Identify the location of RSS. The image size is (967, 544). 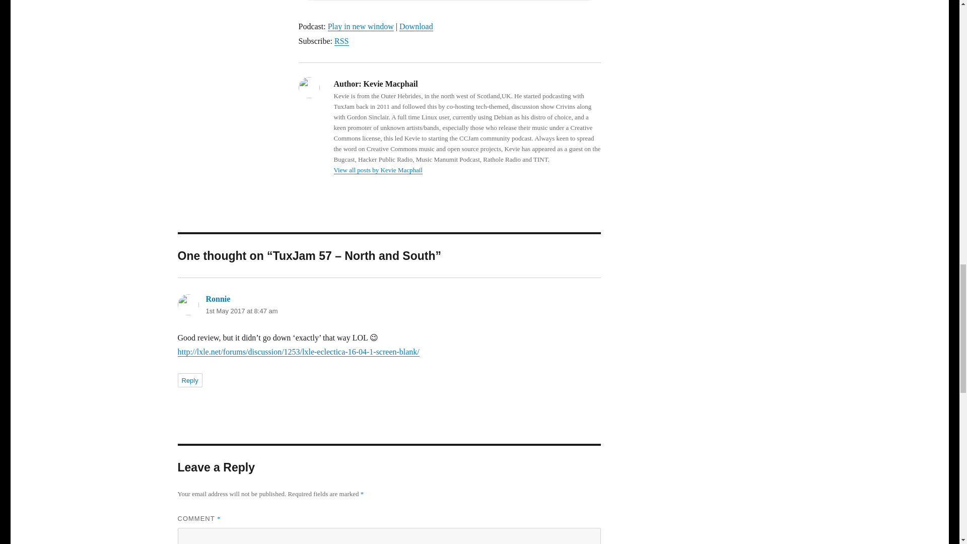
(341, 41).